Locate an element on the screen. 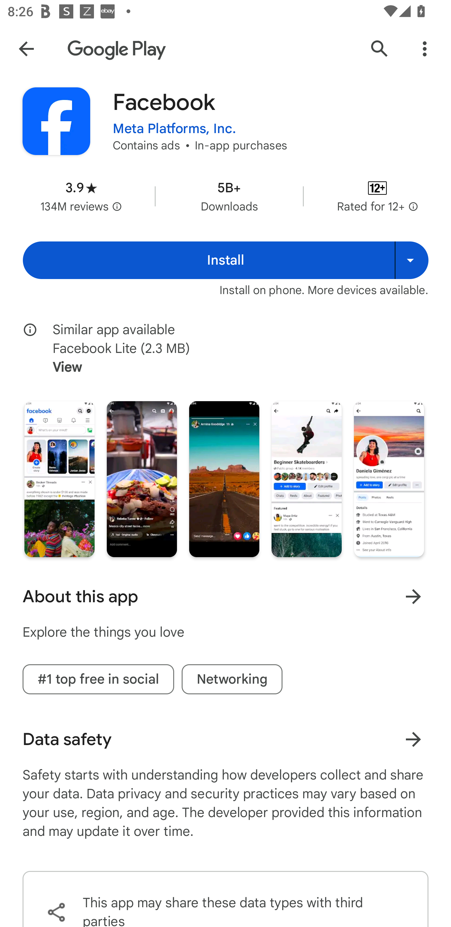  Screenshot "3" of "5" is located at coordinates (224, 479).